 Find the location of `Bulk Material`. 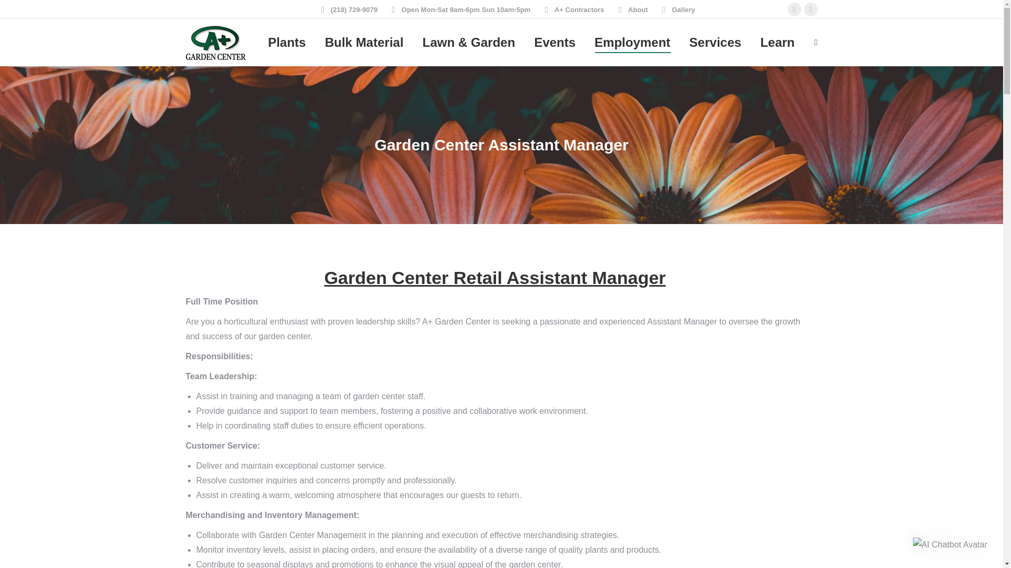

Bulk Material is located at coordinates (363, 43).